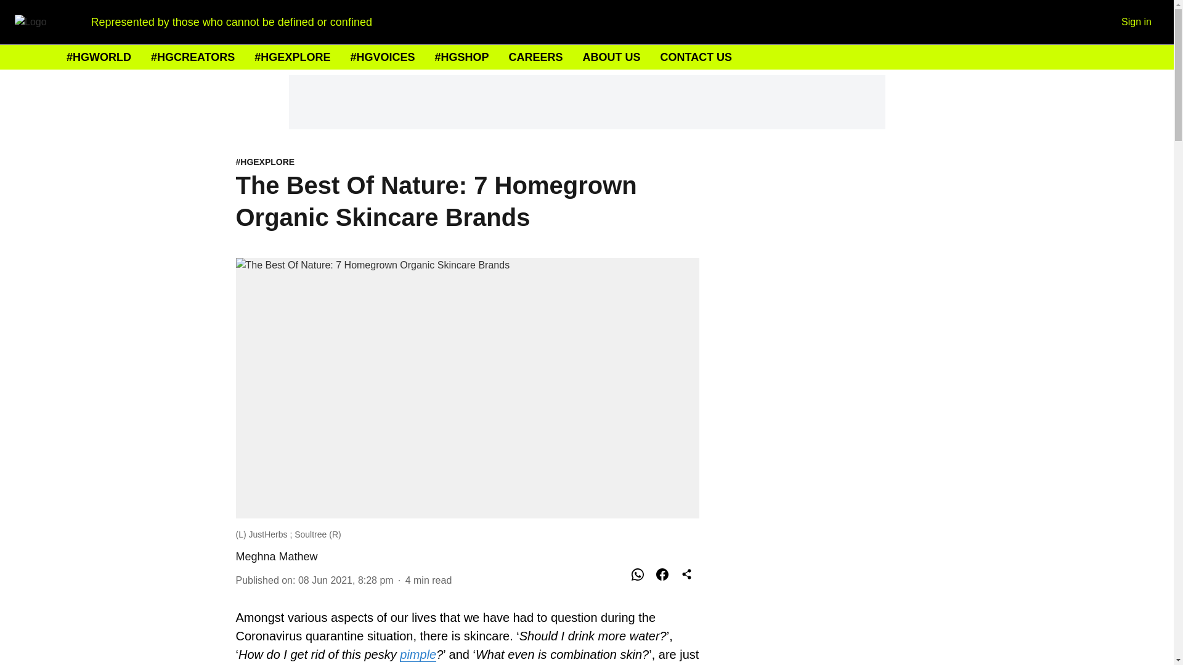 This screenshot has height=665, width=1183. I want to click on ABOUT US, so click(611, 57).